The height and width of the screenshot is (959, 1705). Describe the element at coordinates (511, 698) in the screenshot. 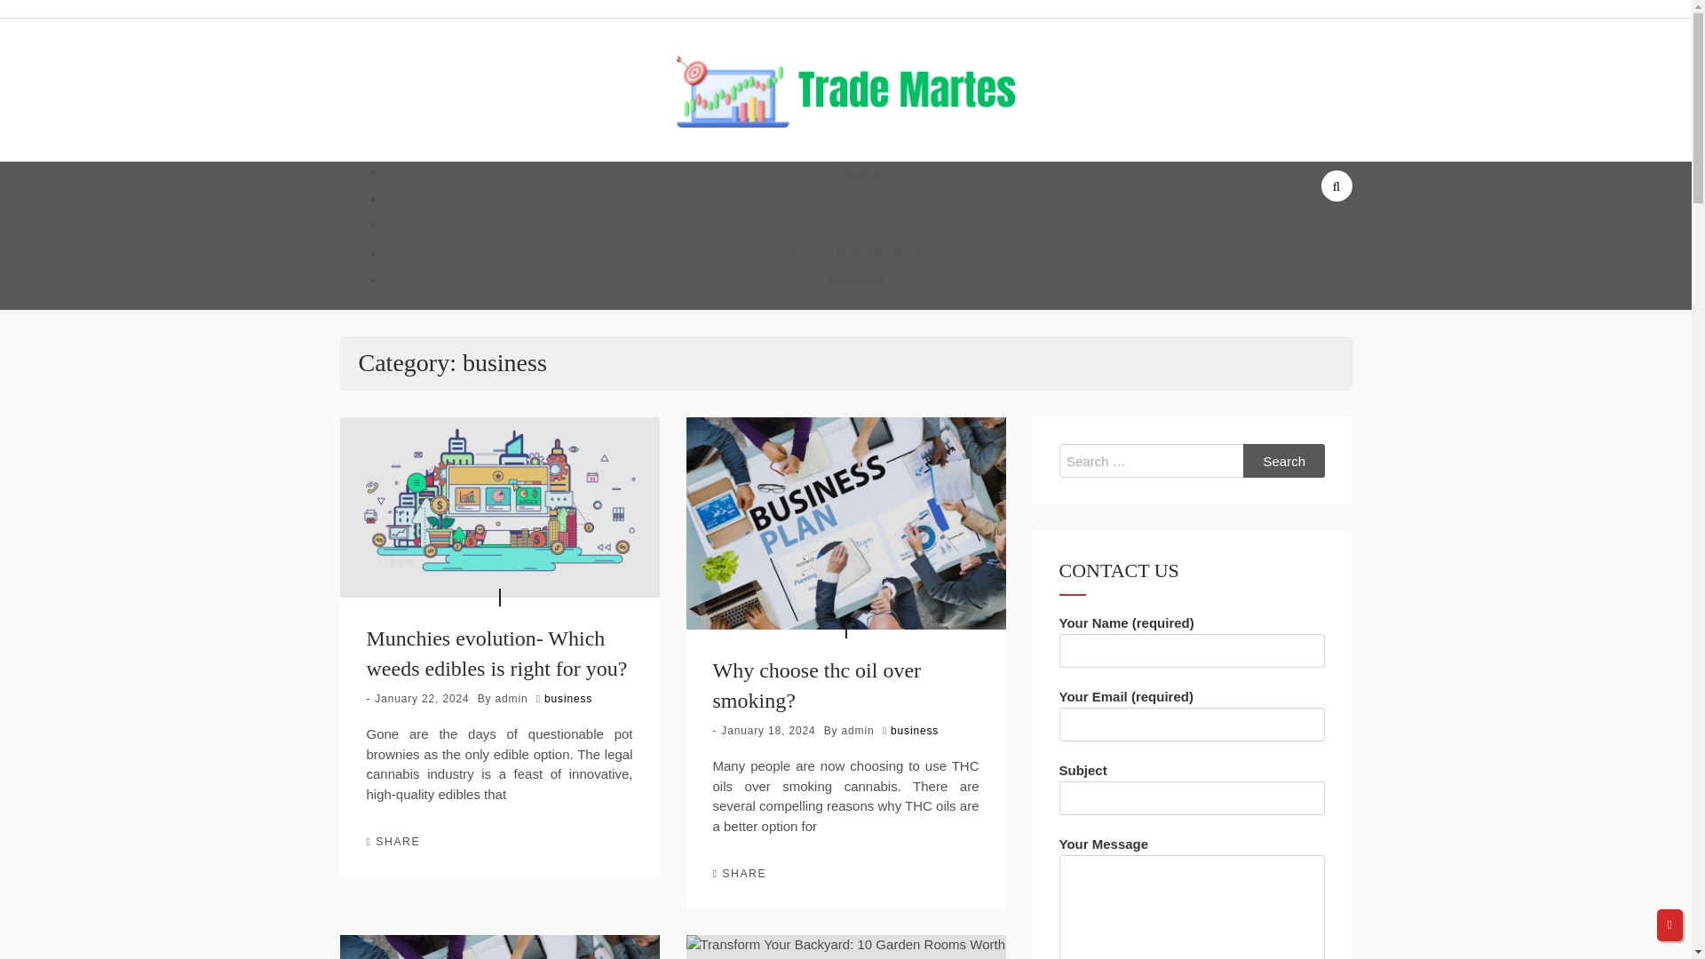

I see `admin` at that location.